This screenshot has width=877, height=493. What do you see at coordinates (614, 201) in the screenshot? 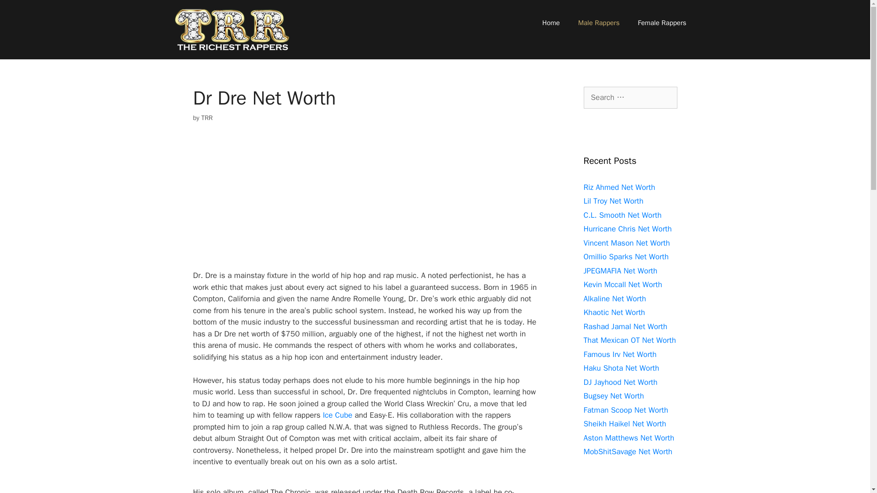
I see `Lil Troy Net Worth` at bounding box center [614, 201].